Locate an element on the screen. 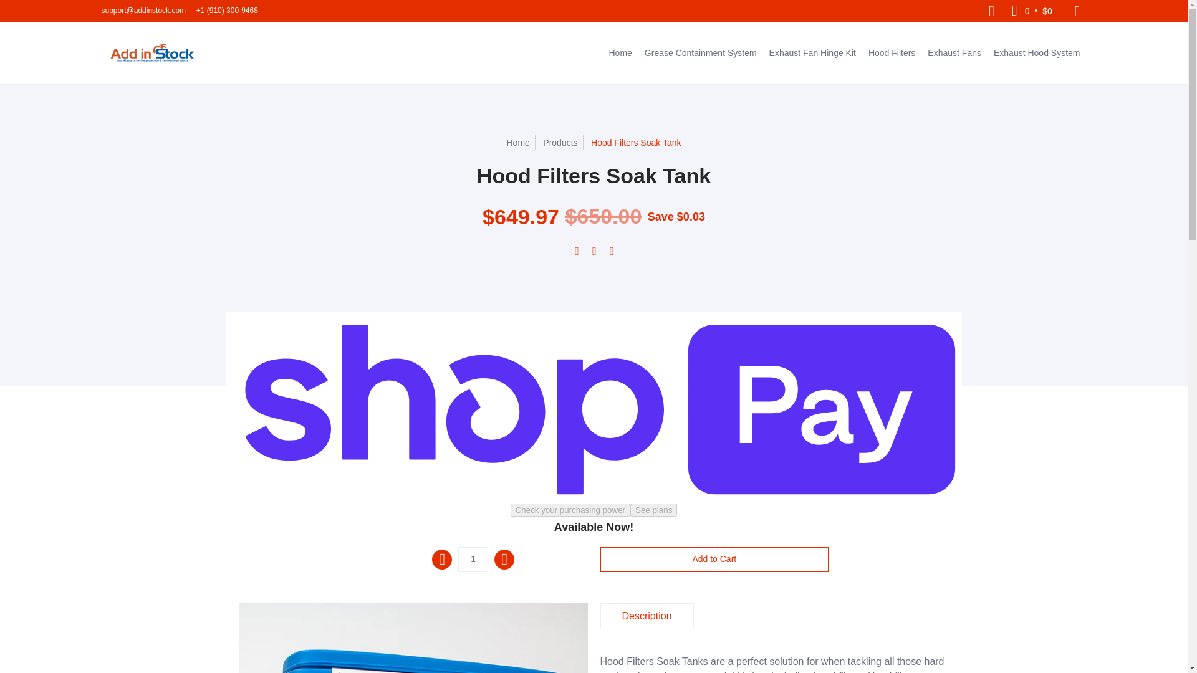  Exhaust Fan Hinge Kit is located at coordinates (812, 52).